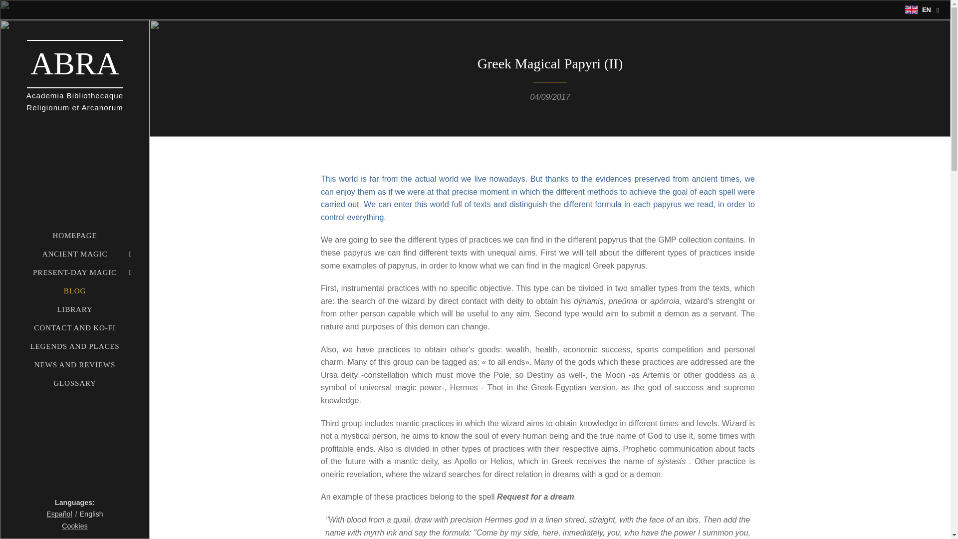 This screenshot has width=958, height=539. I want to click on ABRA, so click(75, 64).